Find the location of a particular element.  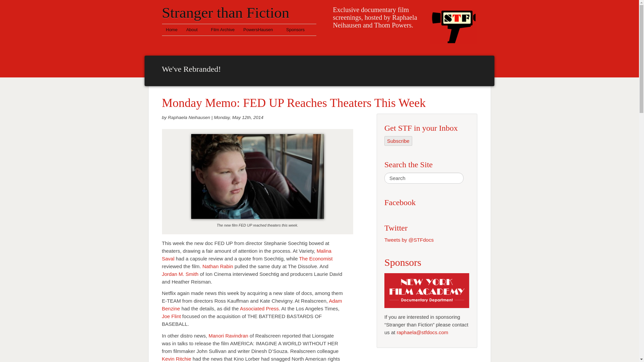

Search is located at coordinates (424, 178).